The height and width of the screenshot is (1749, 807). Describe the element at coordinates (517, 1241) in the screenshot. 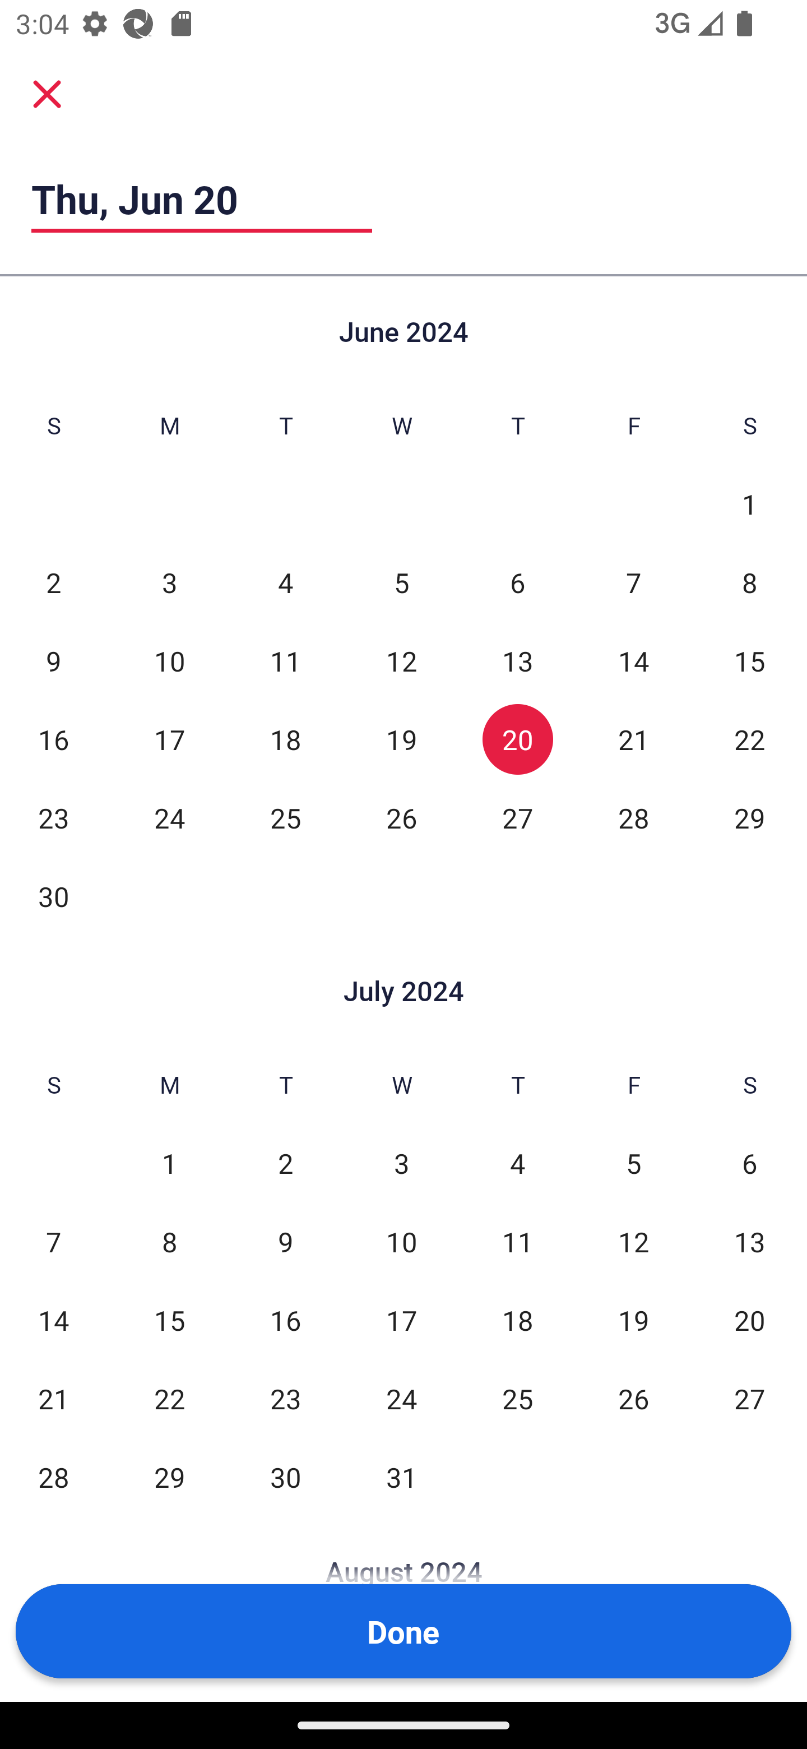

I see `11 Thu, Jul 11, Not Selected` at that location.